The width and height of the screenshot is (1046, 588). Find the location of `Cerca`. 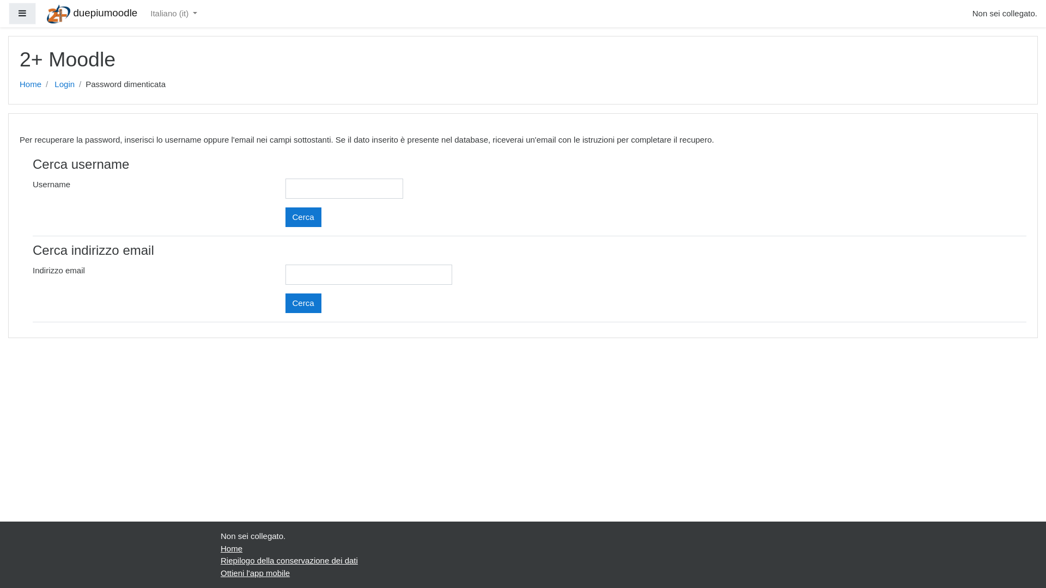

Cerca is located at coordinates (303, 217).